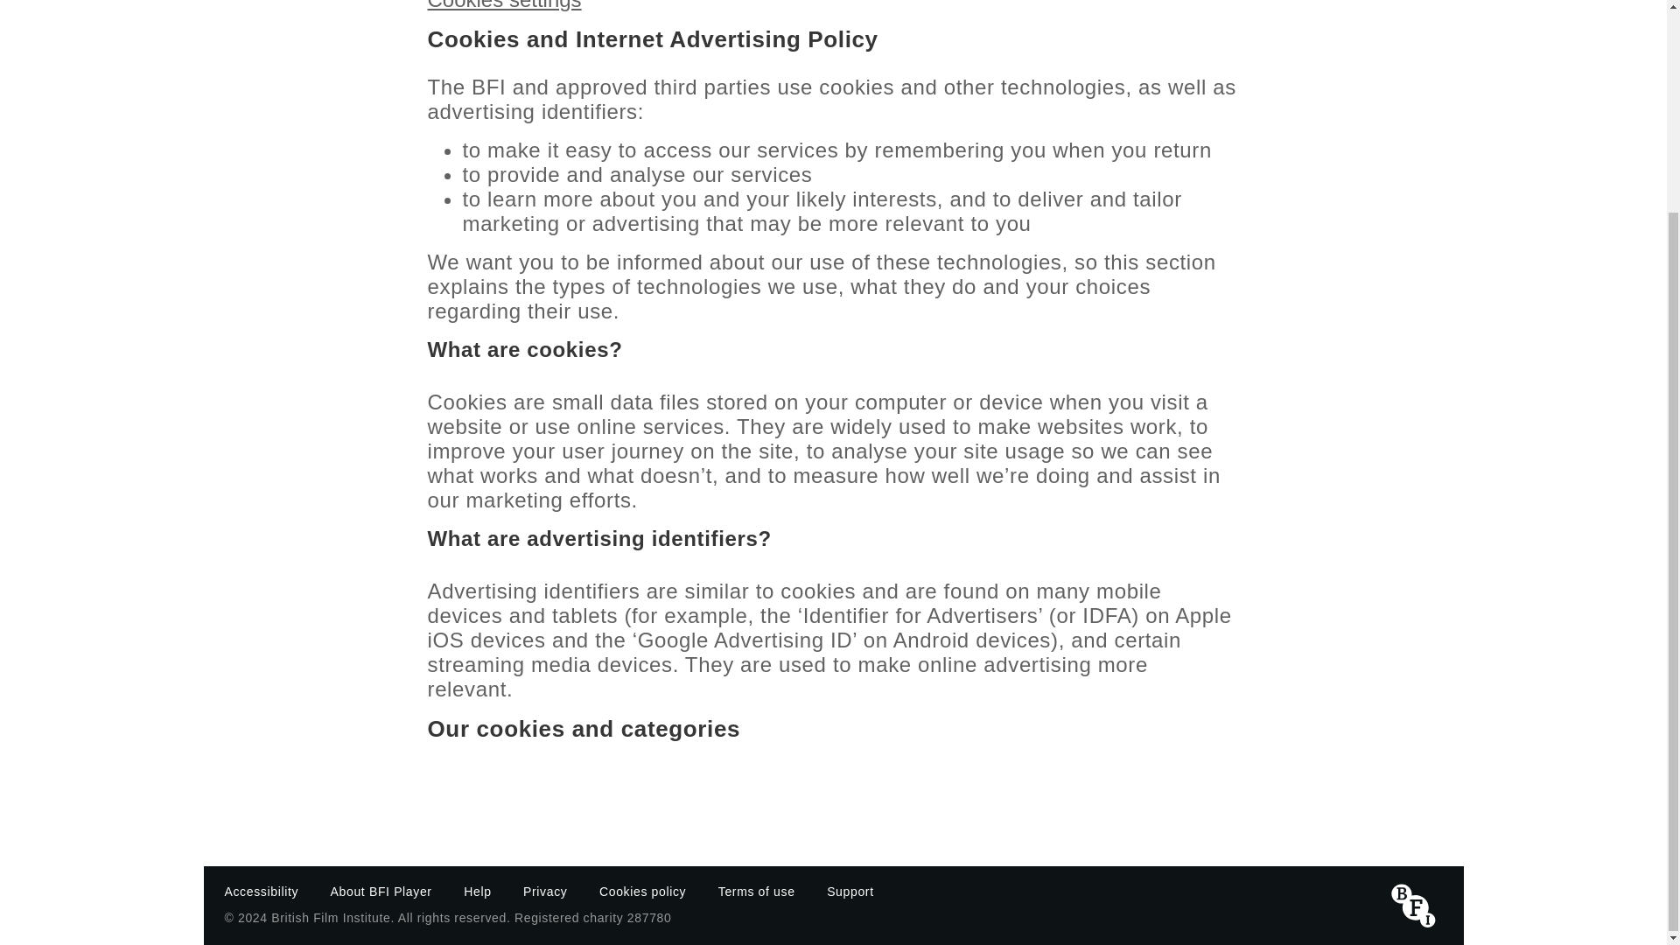  I want to click on Terms of use, so click(756, 891).